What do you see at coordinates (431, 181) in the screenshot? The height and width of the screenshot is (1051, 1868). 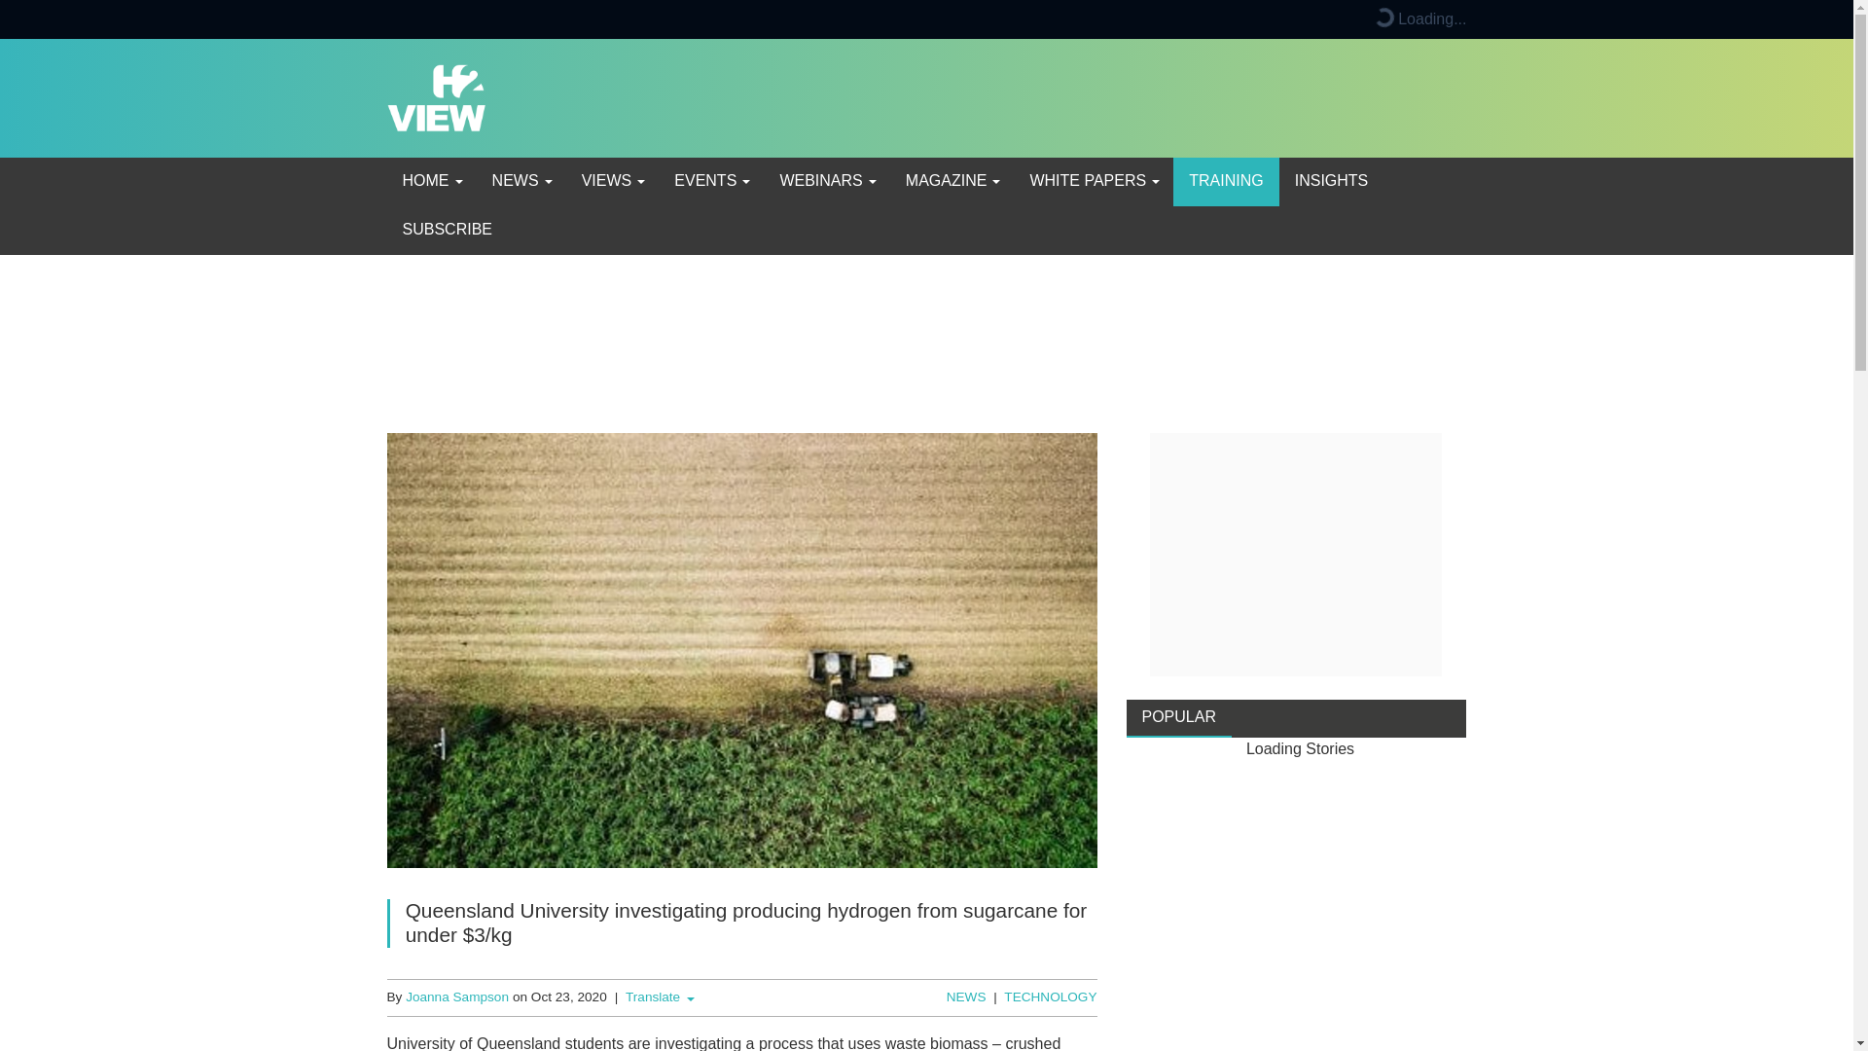 I see `Home` at bounding box center [431, 181].